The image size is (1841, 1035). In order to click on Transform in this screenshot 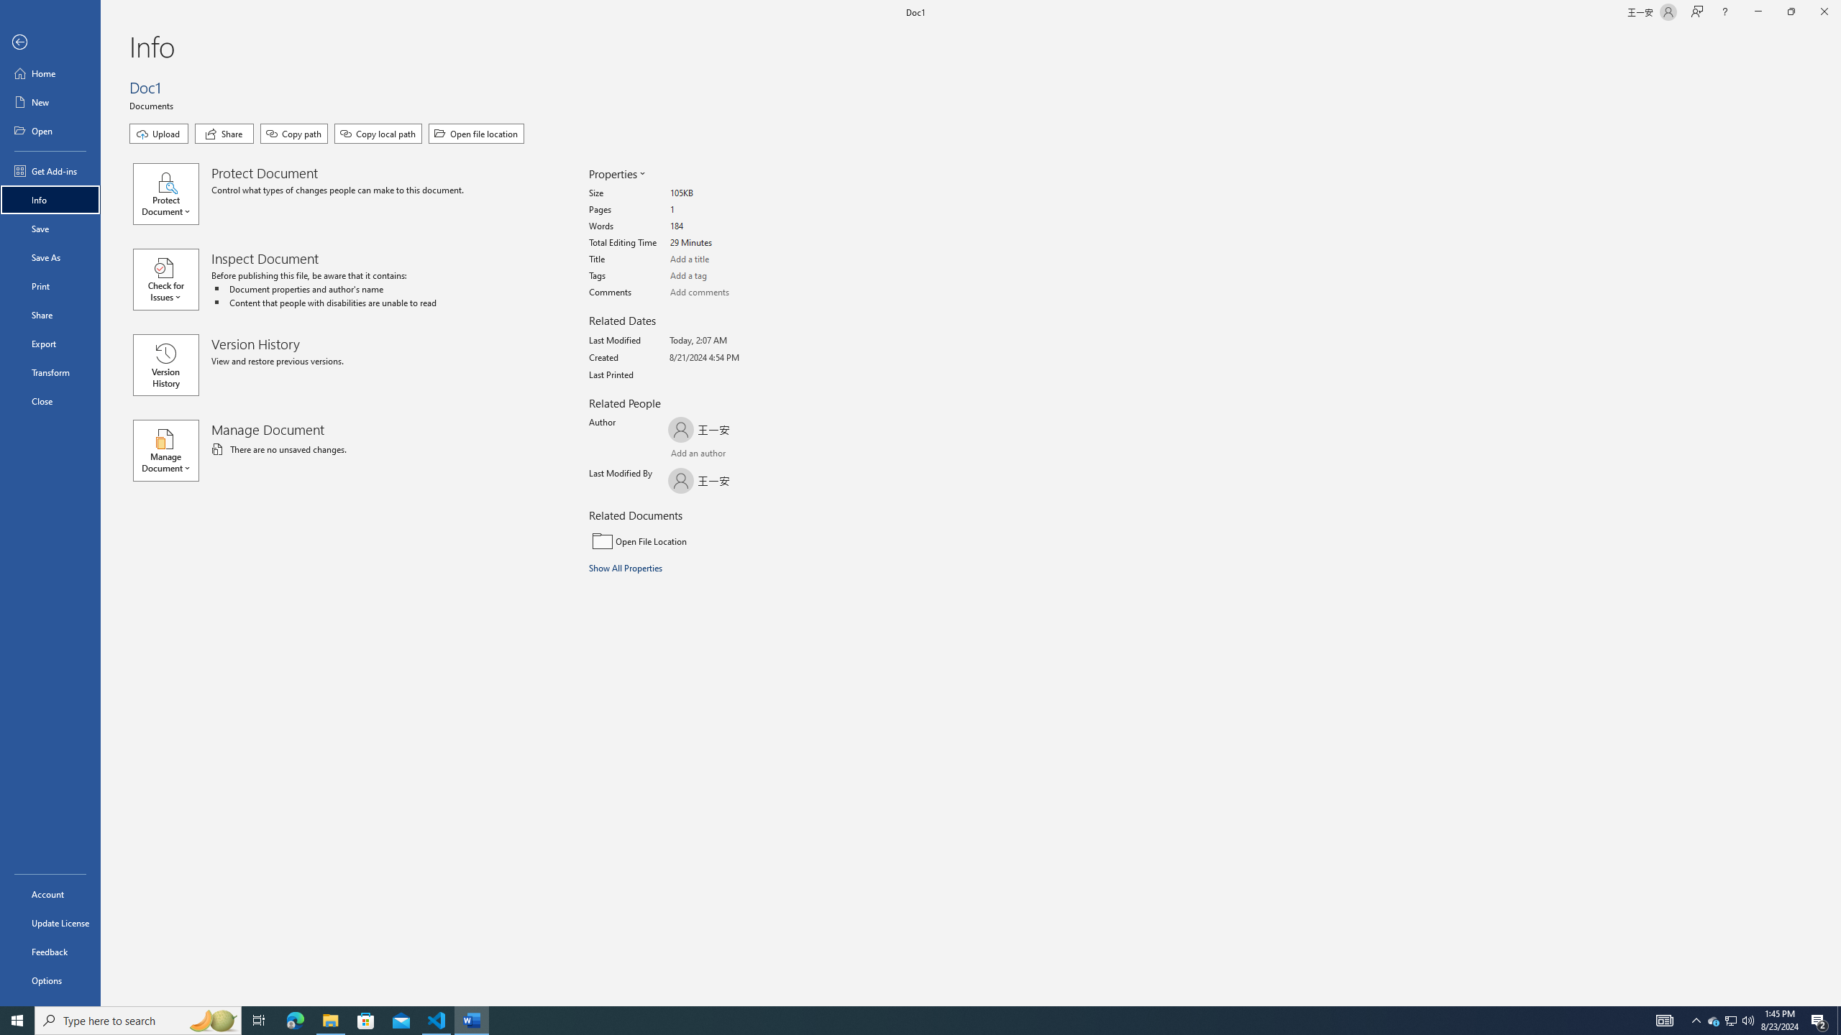, I will do `click(50, 372)`.